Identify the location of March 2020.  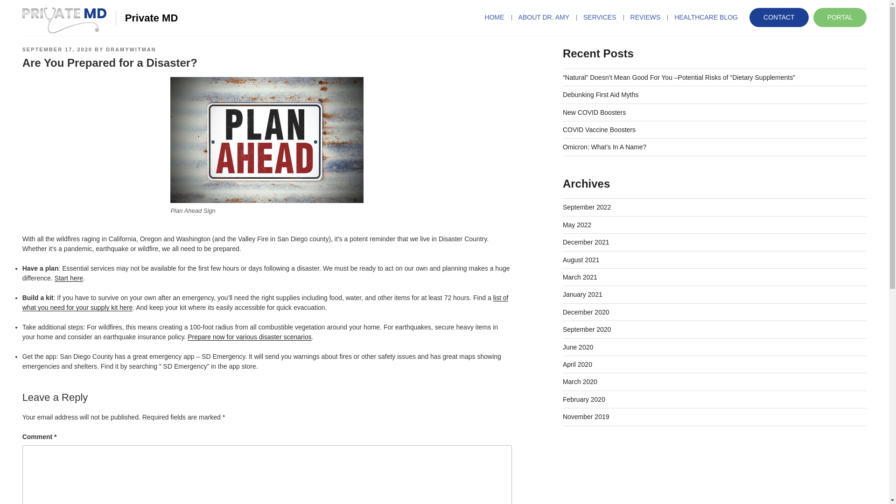
(580, 382).